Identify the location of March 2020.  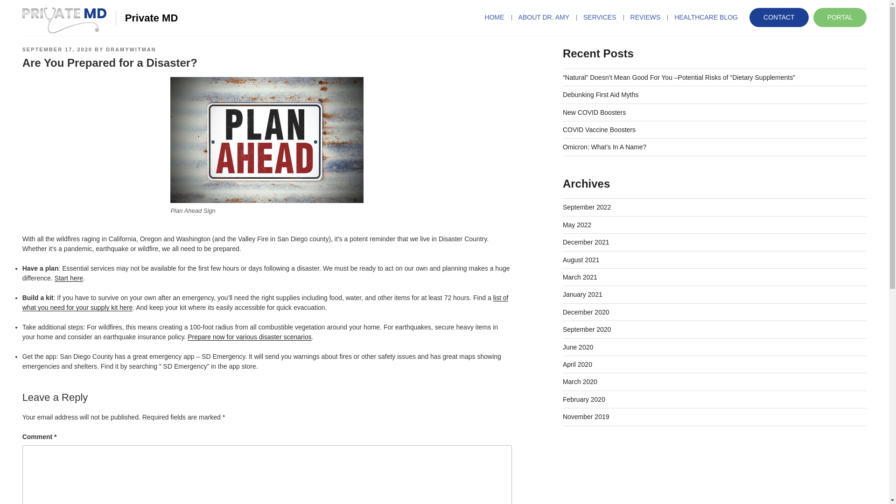
(580, 382).